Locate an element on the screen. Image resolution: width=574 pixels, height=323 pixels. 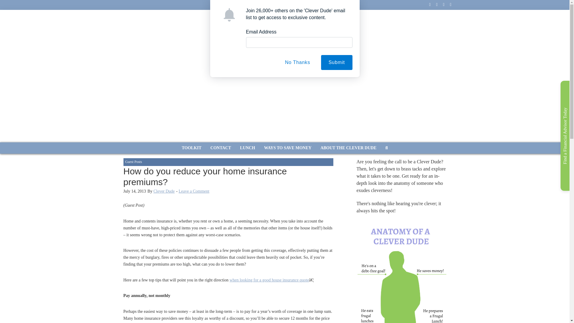
Email Address is located at coordinates (261, 32).